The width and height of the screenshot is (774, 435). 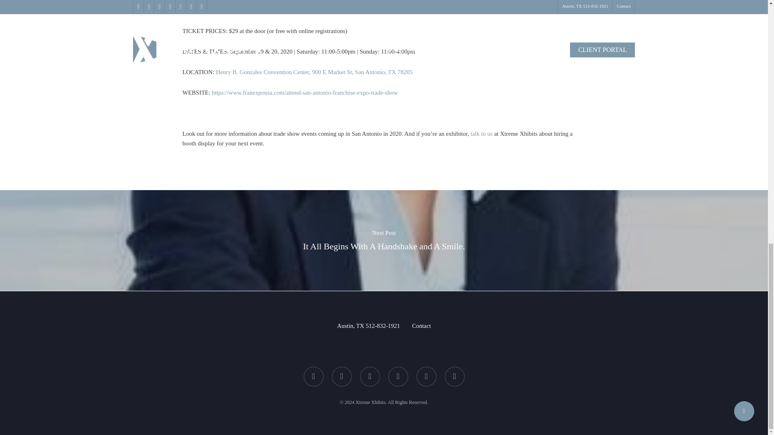 What do you see at coordinates (481, 134) in the screenshot?
I see `talk to us` at bounding box center [481, 134].